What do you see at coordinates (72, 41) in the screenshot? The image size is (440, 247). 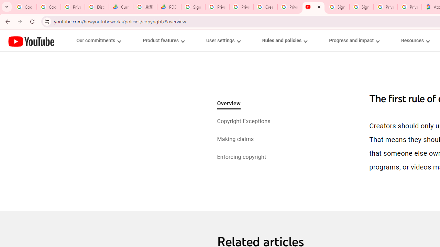 I see `JUMP TO CONTENT` at bounding box center [72, 41].